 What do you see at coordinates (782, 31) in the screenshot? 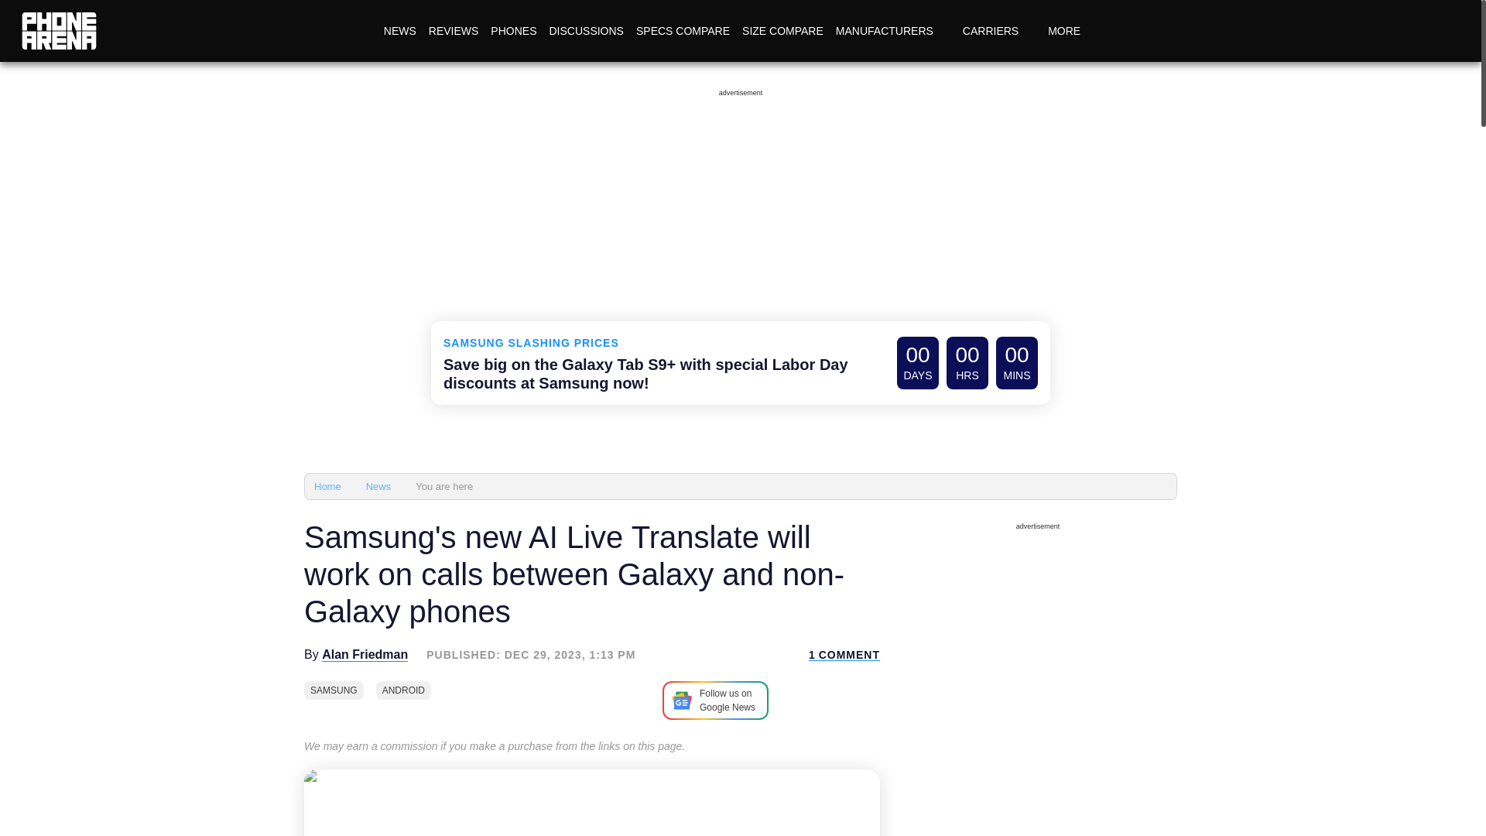
I see `SIZE COMPARE` at bounding box center [782, 31].